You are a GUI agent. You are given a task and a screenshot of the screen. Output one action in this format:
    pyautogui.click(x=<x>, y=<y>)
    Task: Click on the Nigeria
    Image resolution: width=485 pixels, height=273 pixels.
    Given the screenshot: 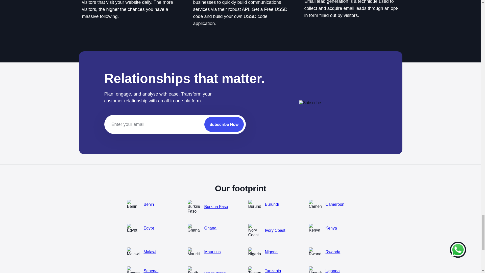 What is the action you would take?
    pyautogui.click(x=271, y=252)
    